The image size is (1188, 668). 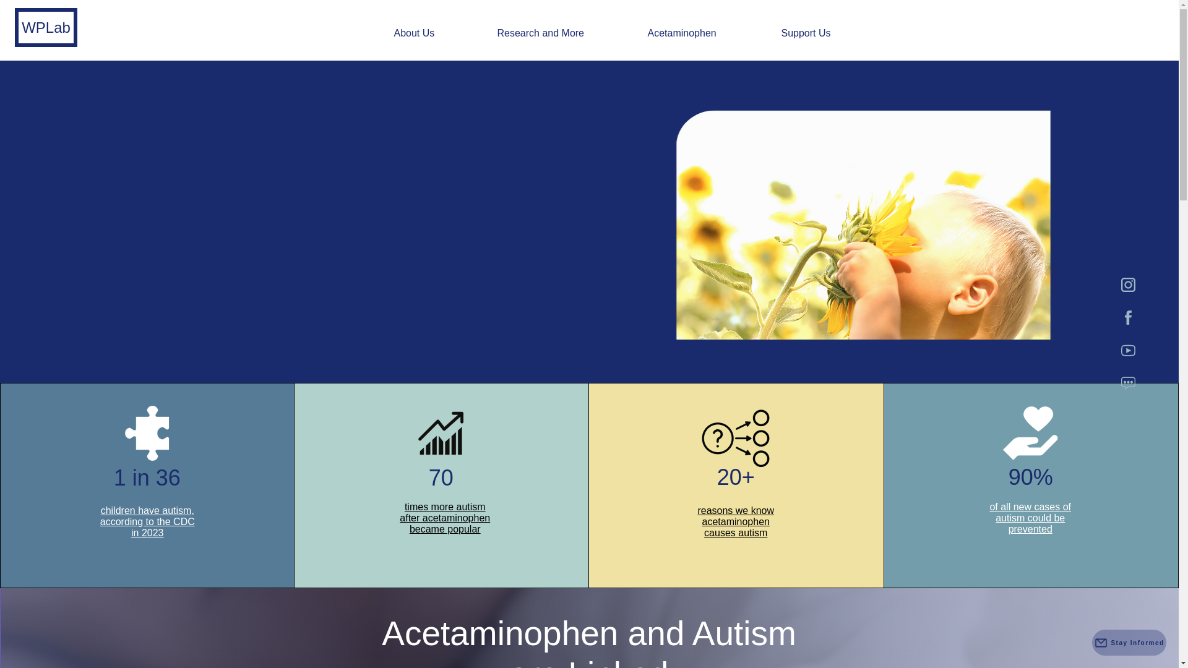 I want to click on Support Us, so click(x=829, y=33).